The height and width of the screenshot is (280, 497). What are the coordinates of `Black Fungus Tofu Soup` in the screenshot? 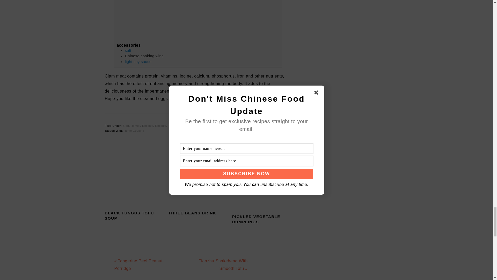 It's located at (134, 186).